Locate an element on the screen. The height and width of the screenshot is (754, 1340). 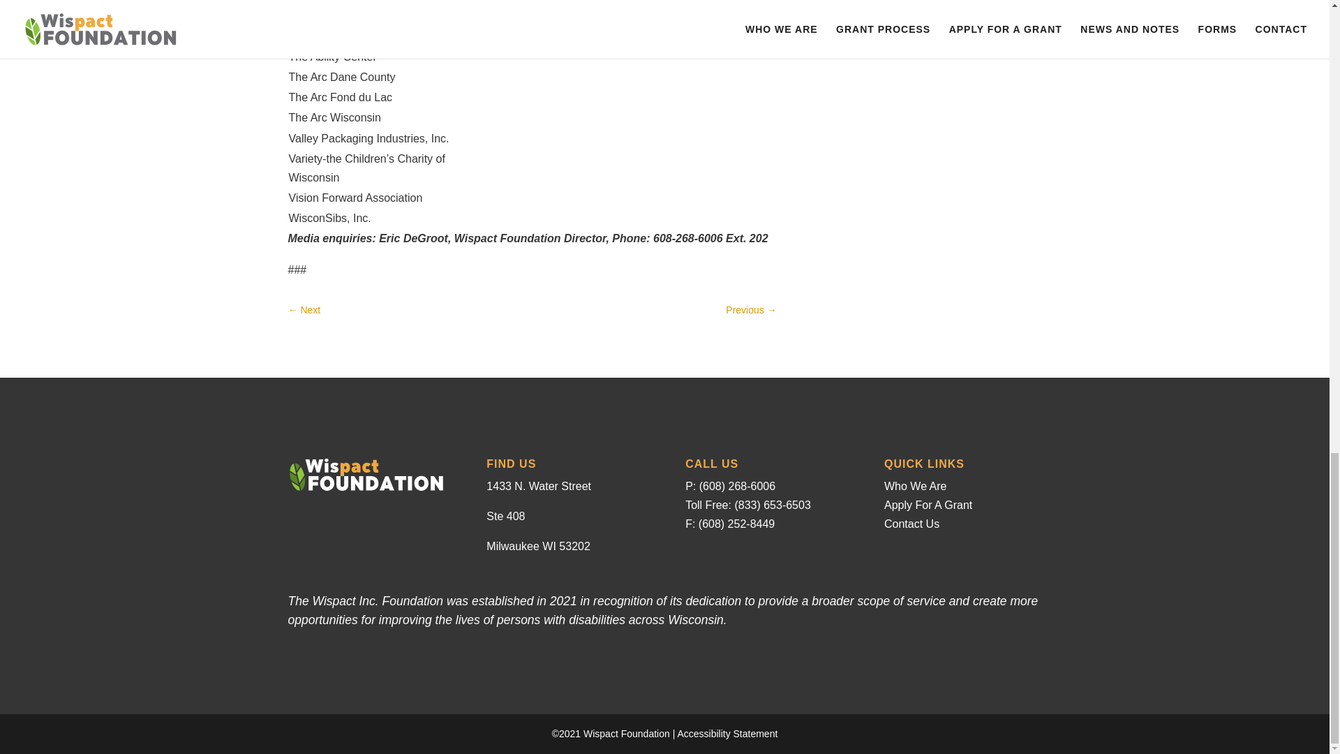
Apply For A Grant is located at coordinates (928, 505).